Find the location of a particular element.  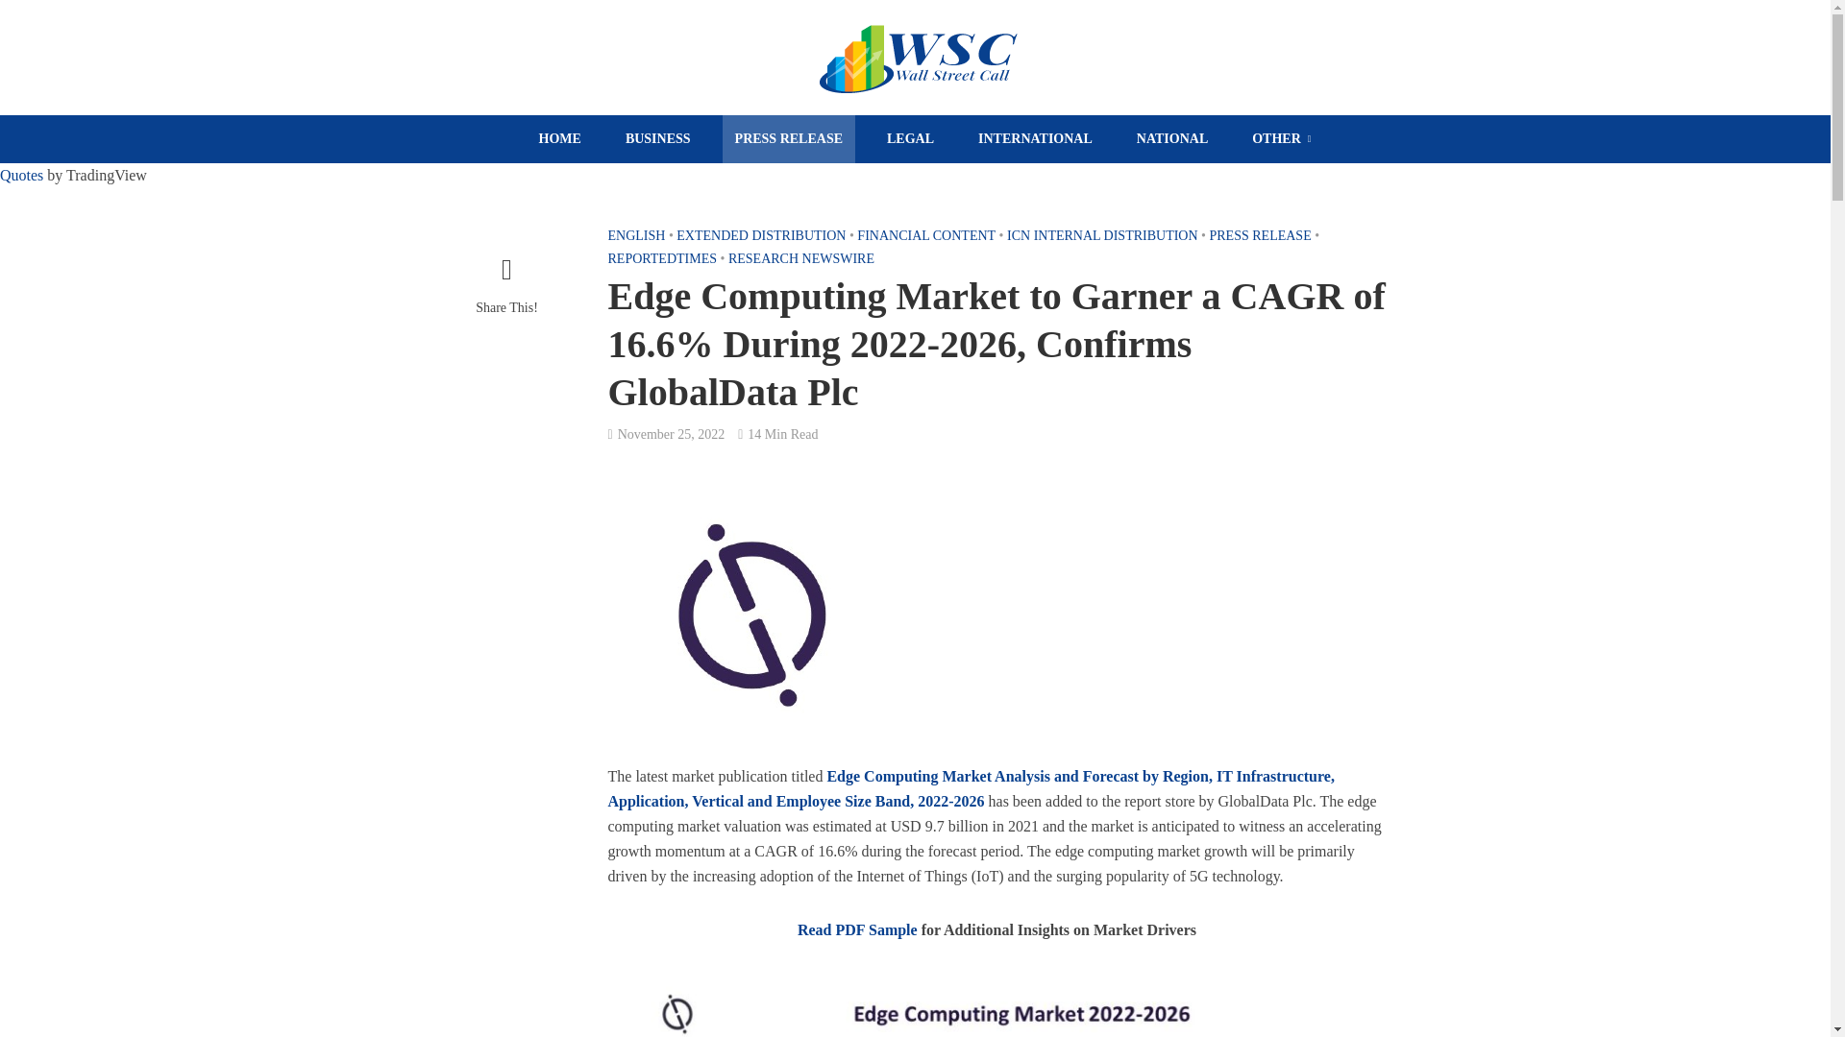

HOME is located at coordinates (559, 138).